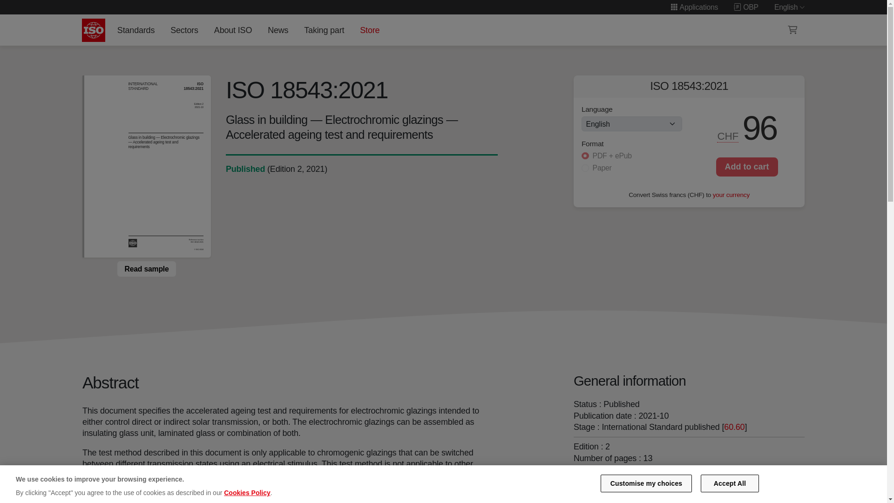 This screenshot has height=503, width=894. I want to click on  Applications, so click(694, 7).